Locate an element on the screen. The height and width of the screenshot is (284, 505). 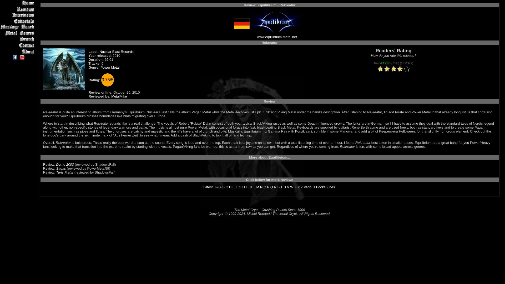
Latest is located at coordinates (208, 187).